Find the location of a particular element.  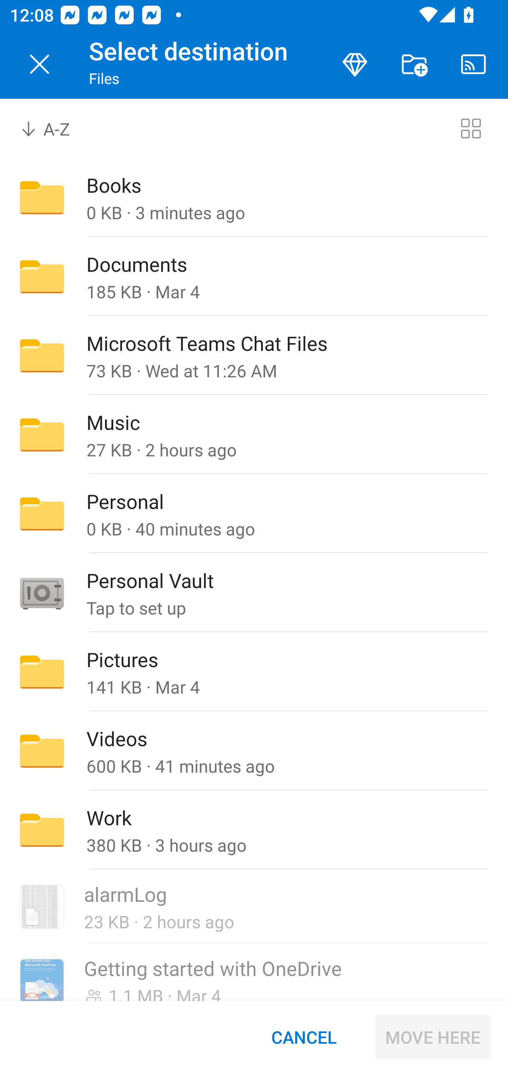

Folder Personal 0 KB · 40 minutes ago is located at coordinates (254, 514).